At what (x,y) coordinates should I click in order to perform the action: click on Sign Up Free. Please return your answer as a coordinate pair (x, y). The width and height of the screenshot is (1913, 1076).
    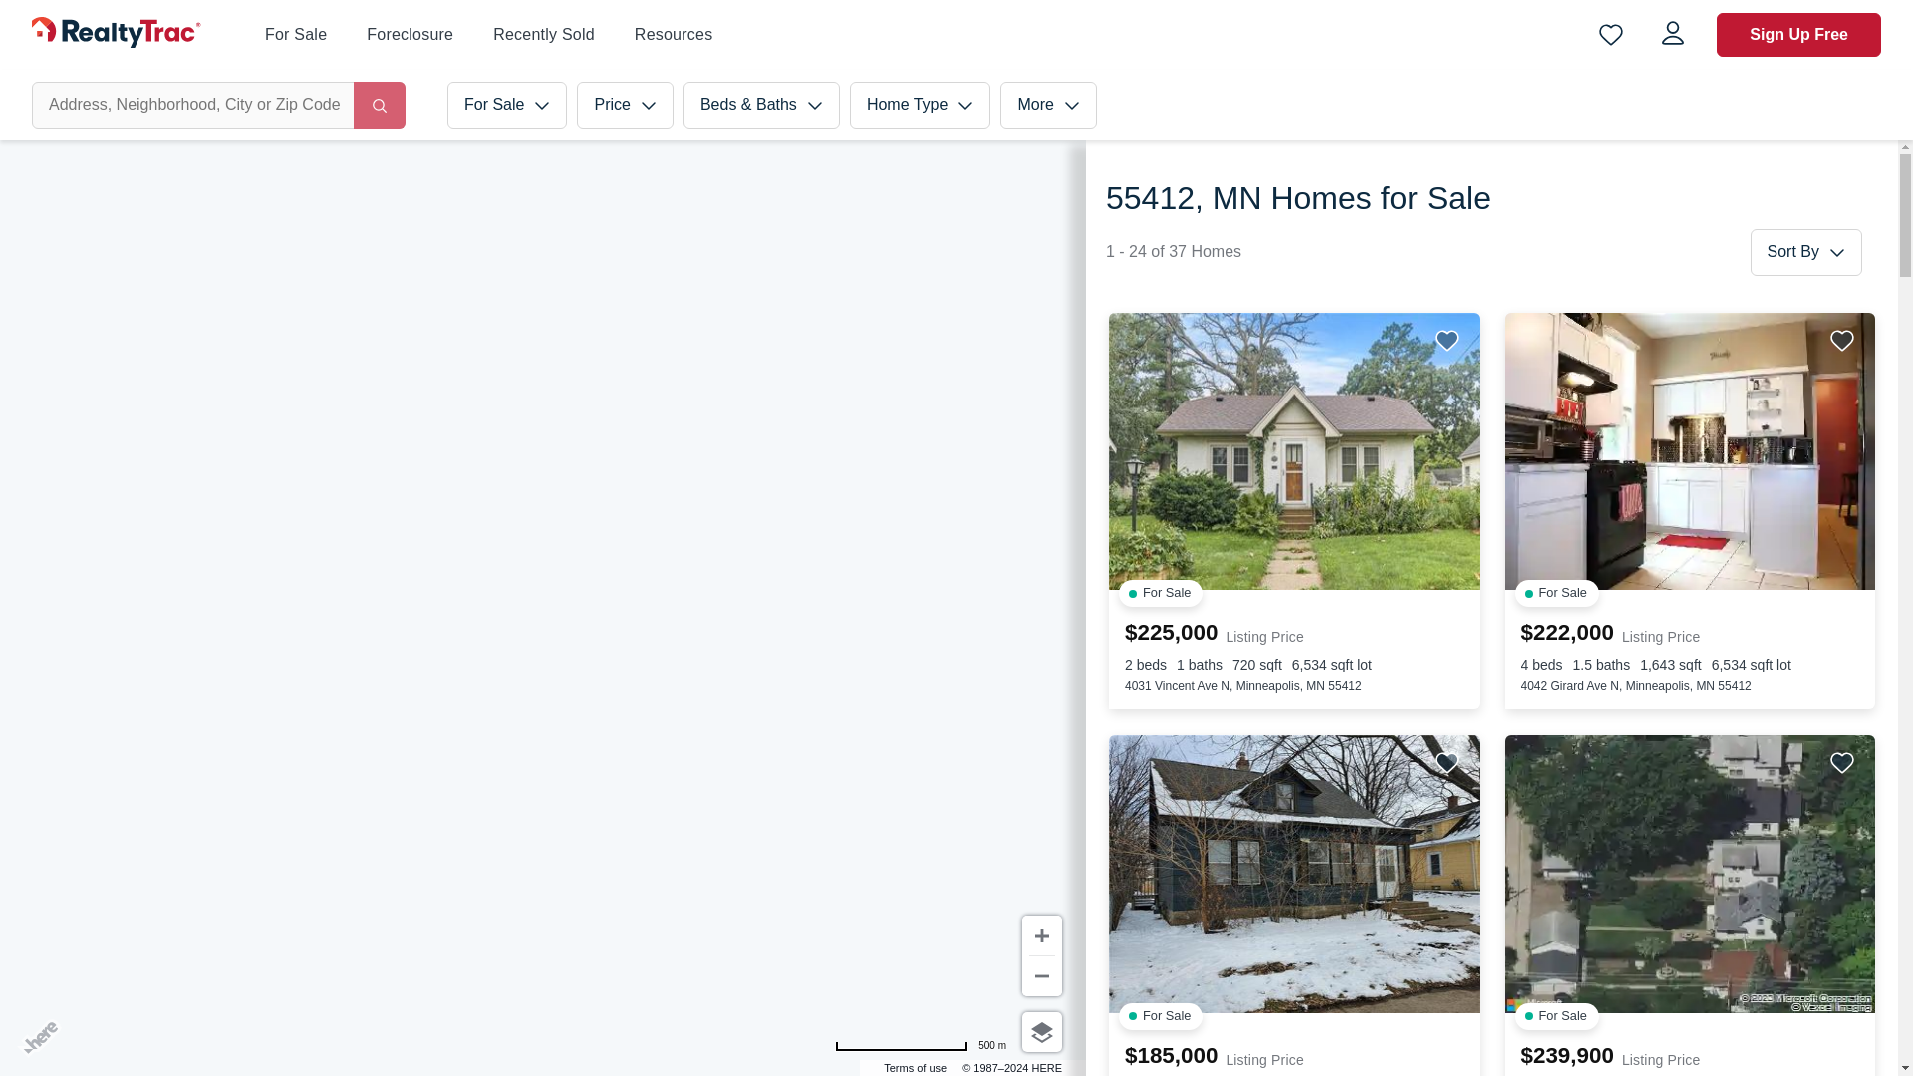
    Looking at the image, I should click on (1797, 34).